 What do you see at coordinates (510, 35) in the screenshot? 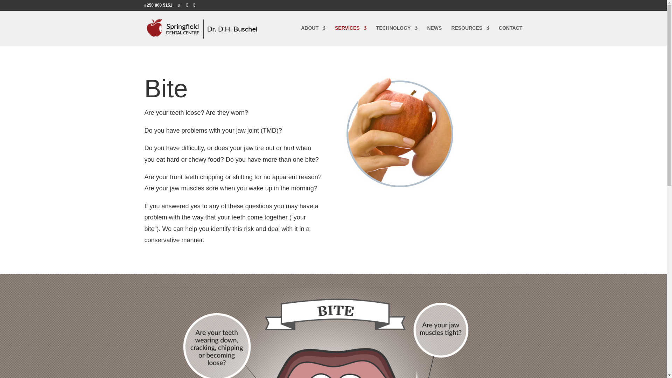
I see `CONTACT` at bounding box center [510, 35].